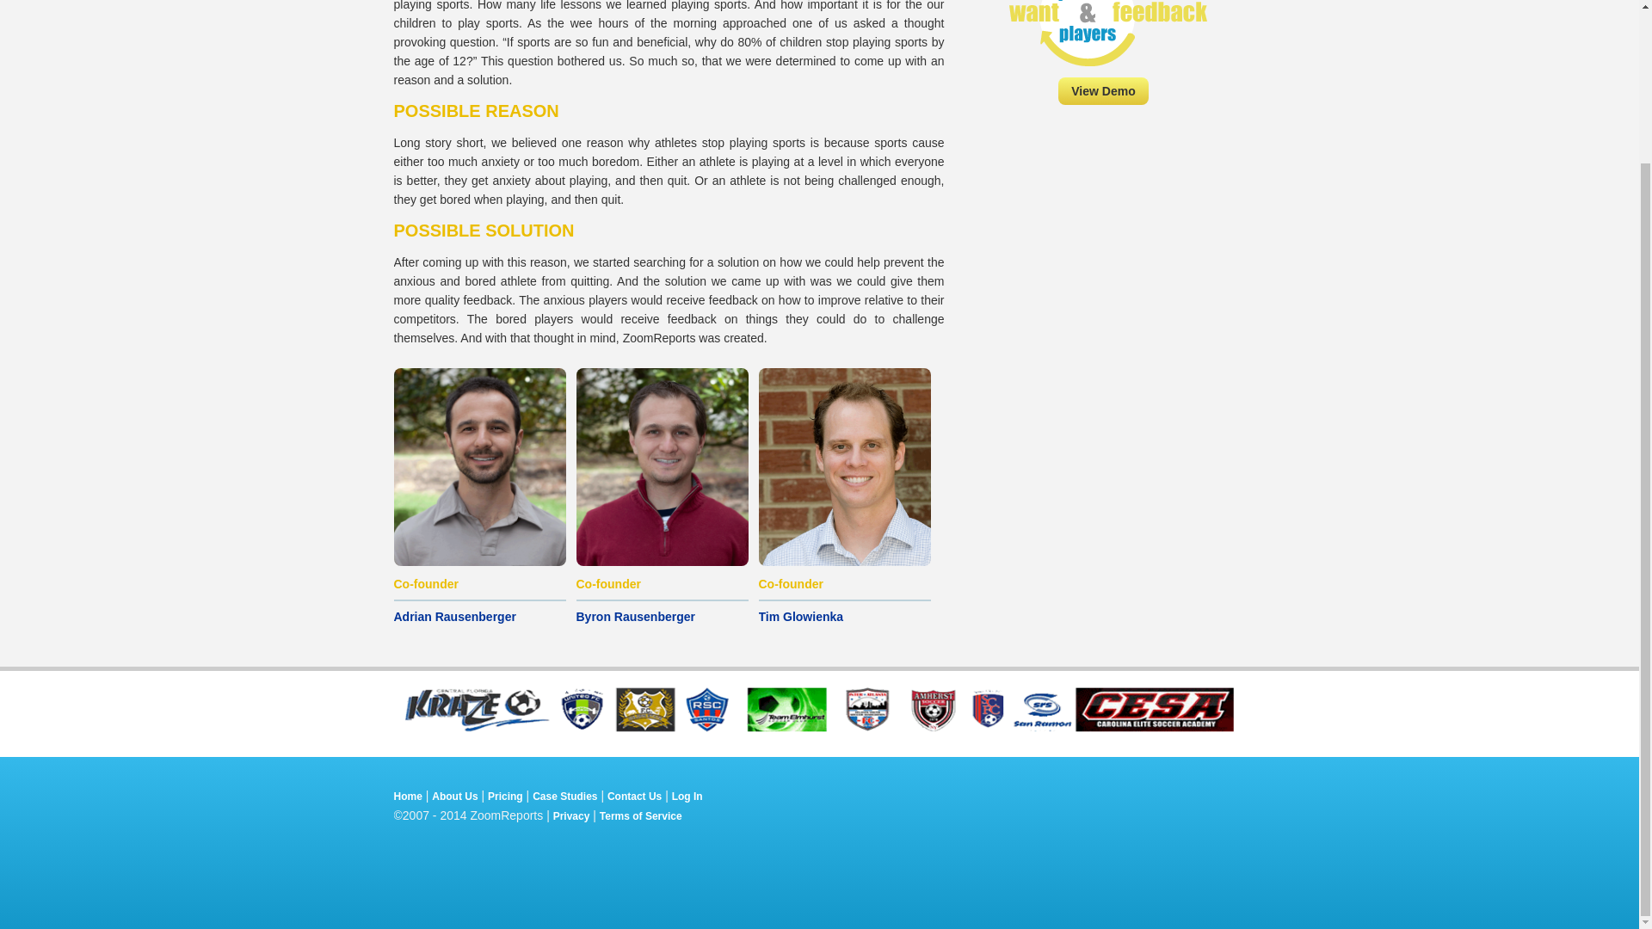  Describe the element at coordinates (408, 797) in the screenshot. I see `Home` at that location.